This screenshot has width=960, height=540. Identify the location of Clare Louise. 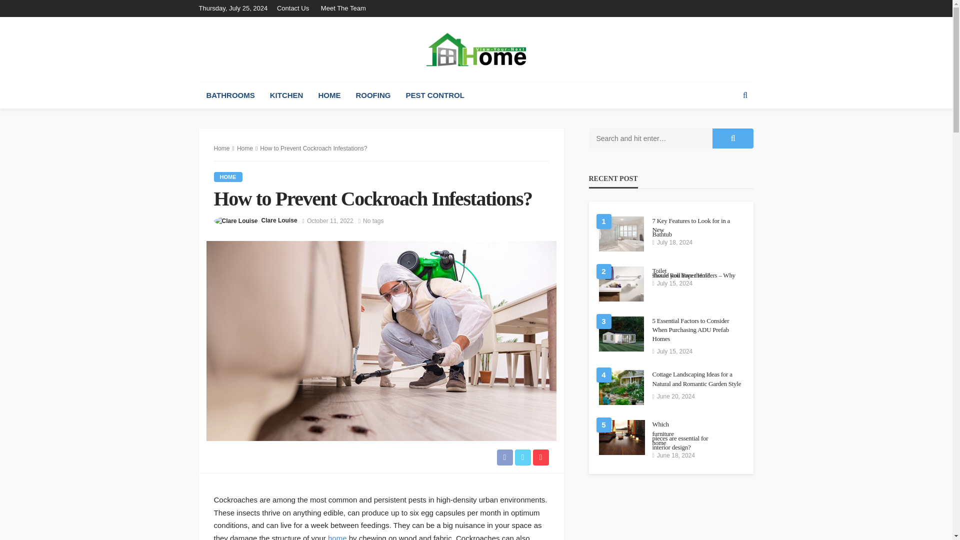
(279, 220).